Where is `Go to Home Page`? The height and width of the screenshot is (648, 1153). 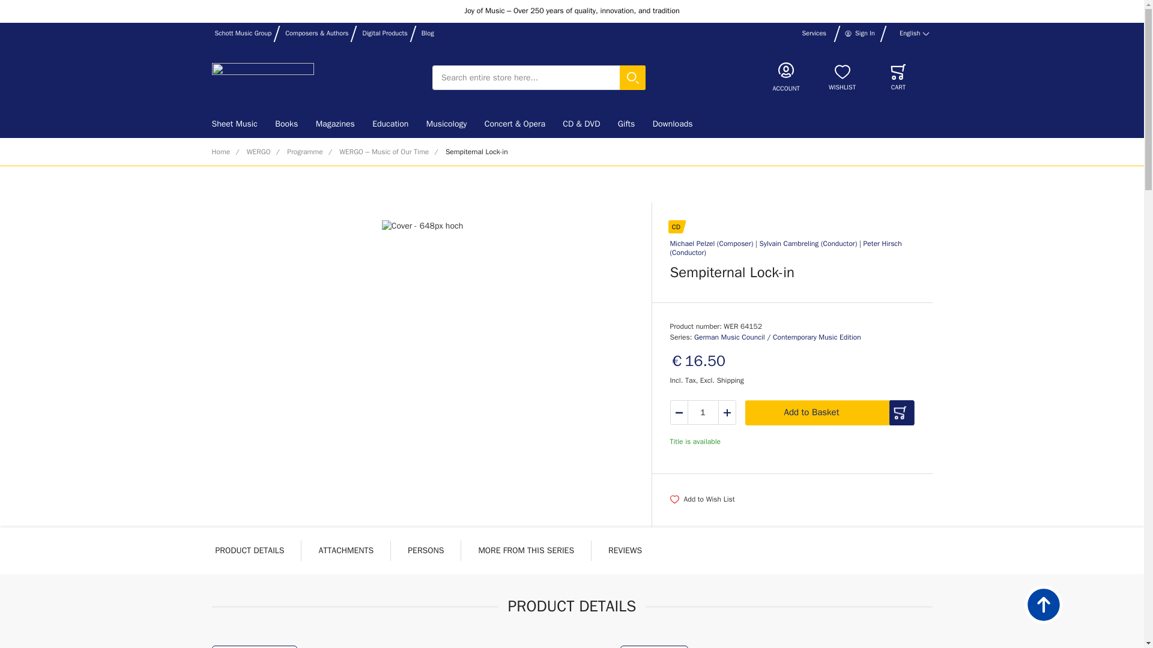 Go to Home Page is located at coordinates (220, 152).